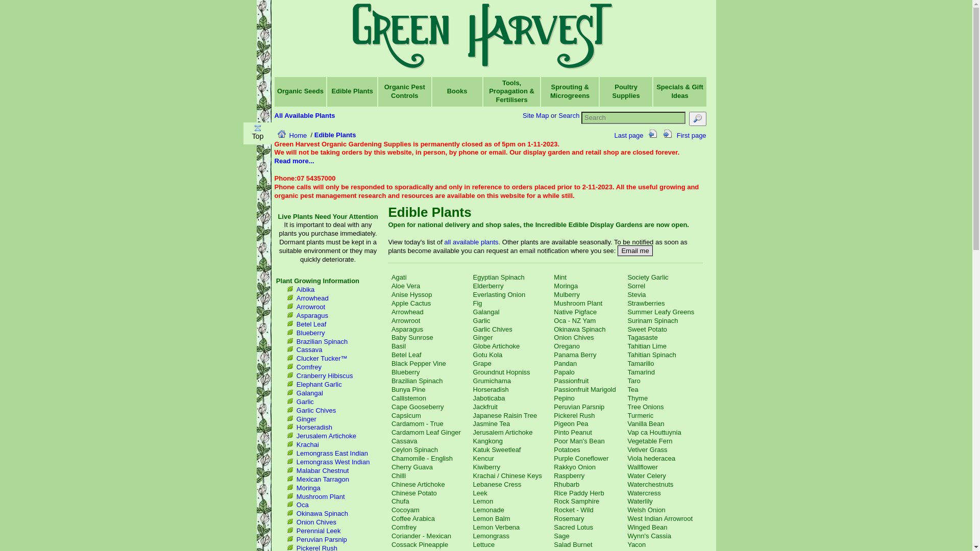 The width and height of the screenshot is (980, 551). I want to click on Oca, so click(303, 505).